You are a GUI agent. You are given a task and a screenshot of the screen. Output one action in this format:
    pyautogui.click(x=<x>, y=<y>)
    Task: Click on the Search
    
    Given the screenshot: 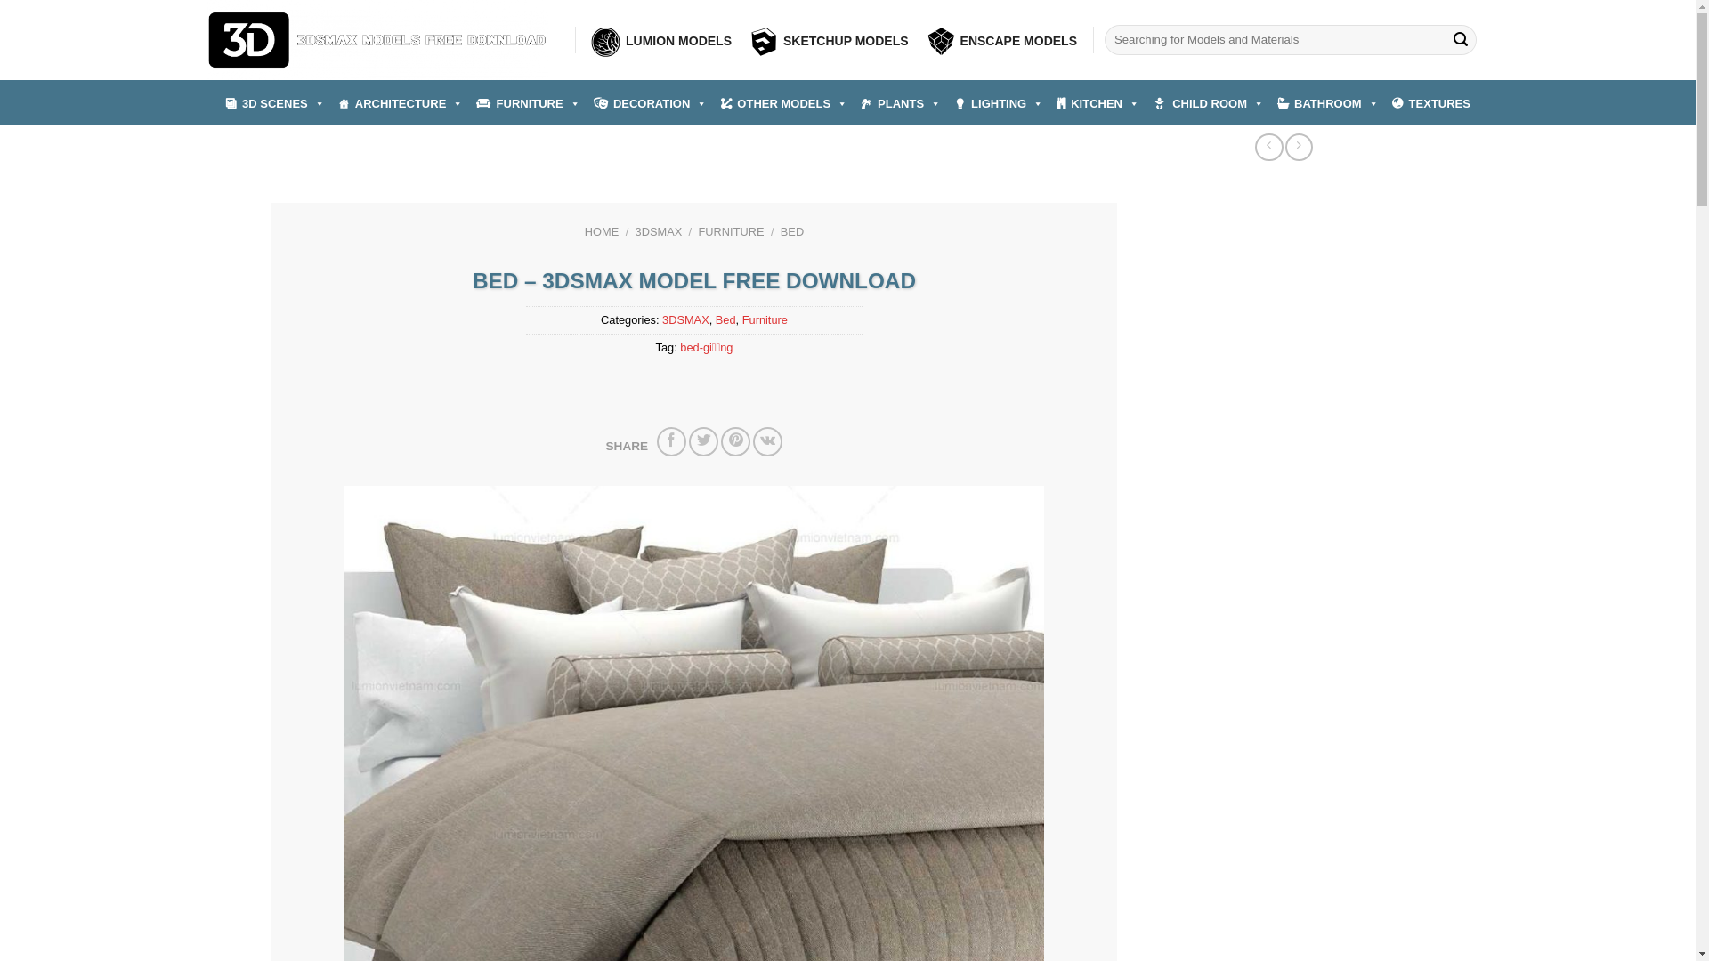 What is the action you would take?
    pyautogui.click(x=1461, y=40)
    